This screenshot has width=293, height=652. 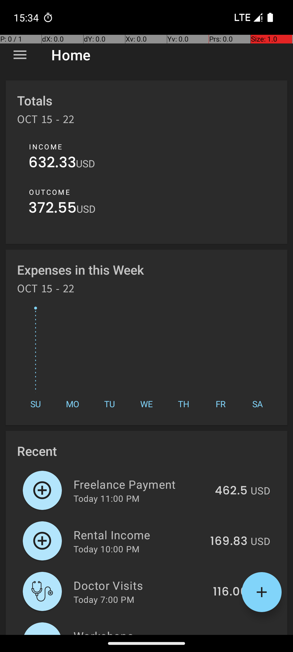 What do you see at coordinates (53, 209) in the screenshot?
I see `372.55` at bounding box center [53, 209].